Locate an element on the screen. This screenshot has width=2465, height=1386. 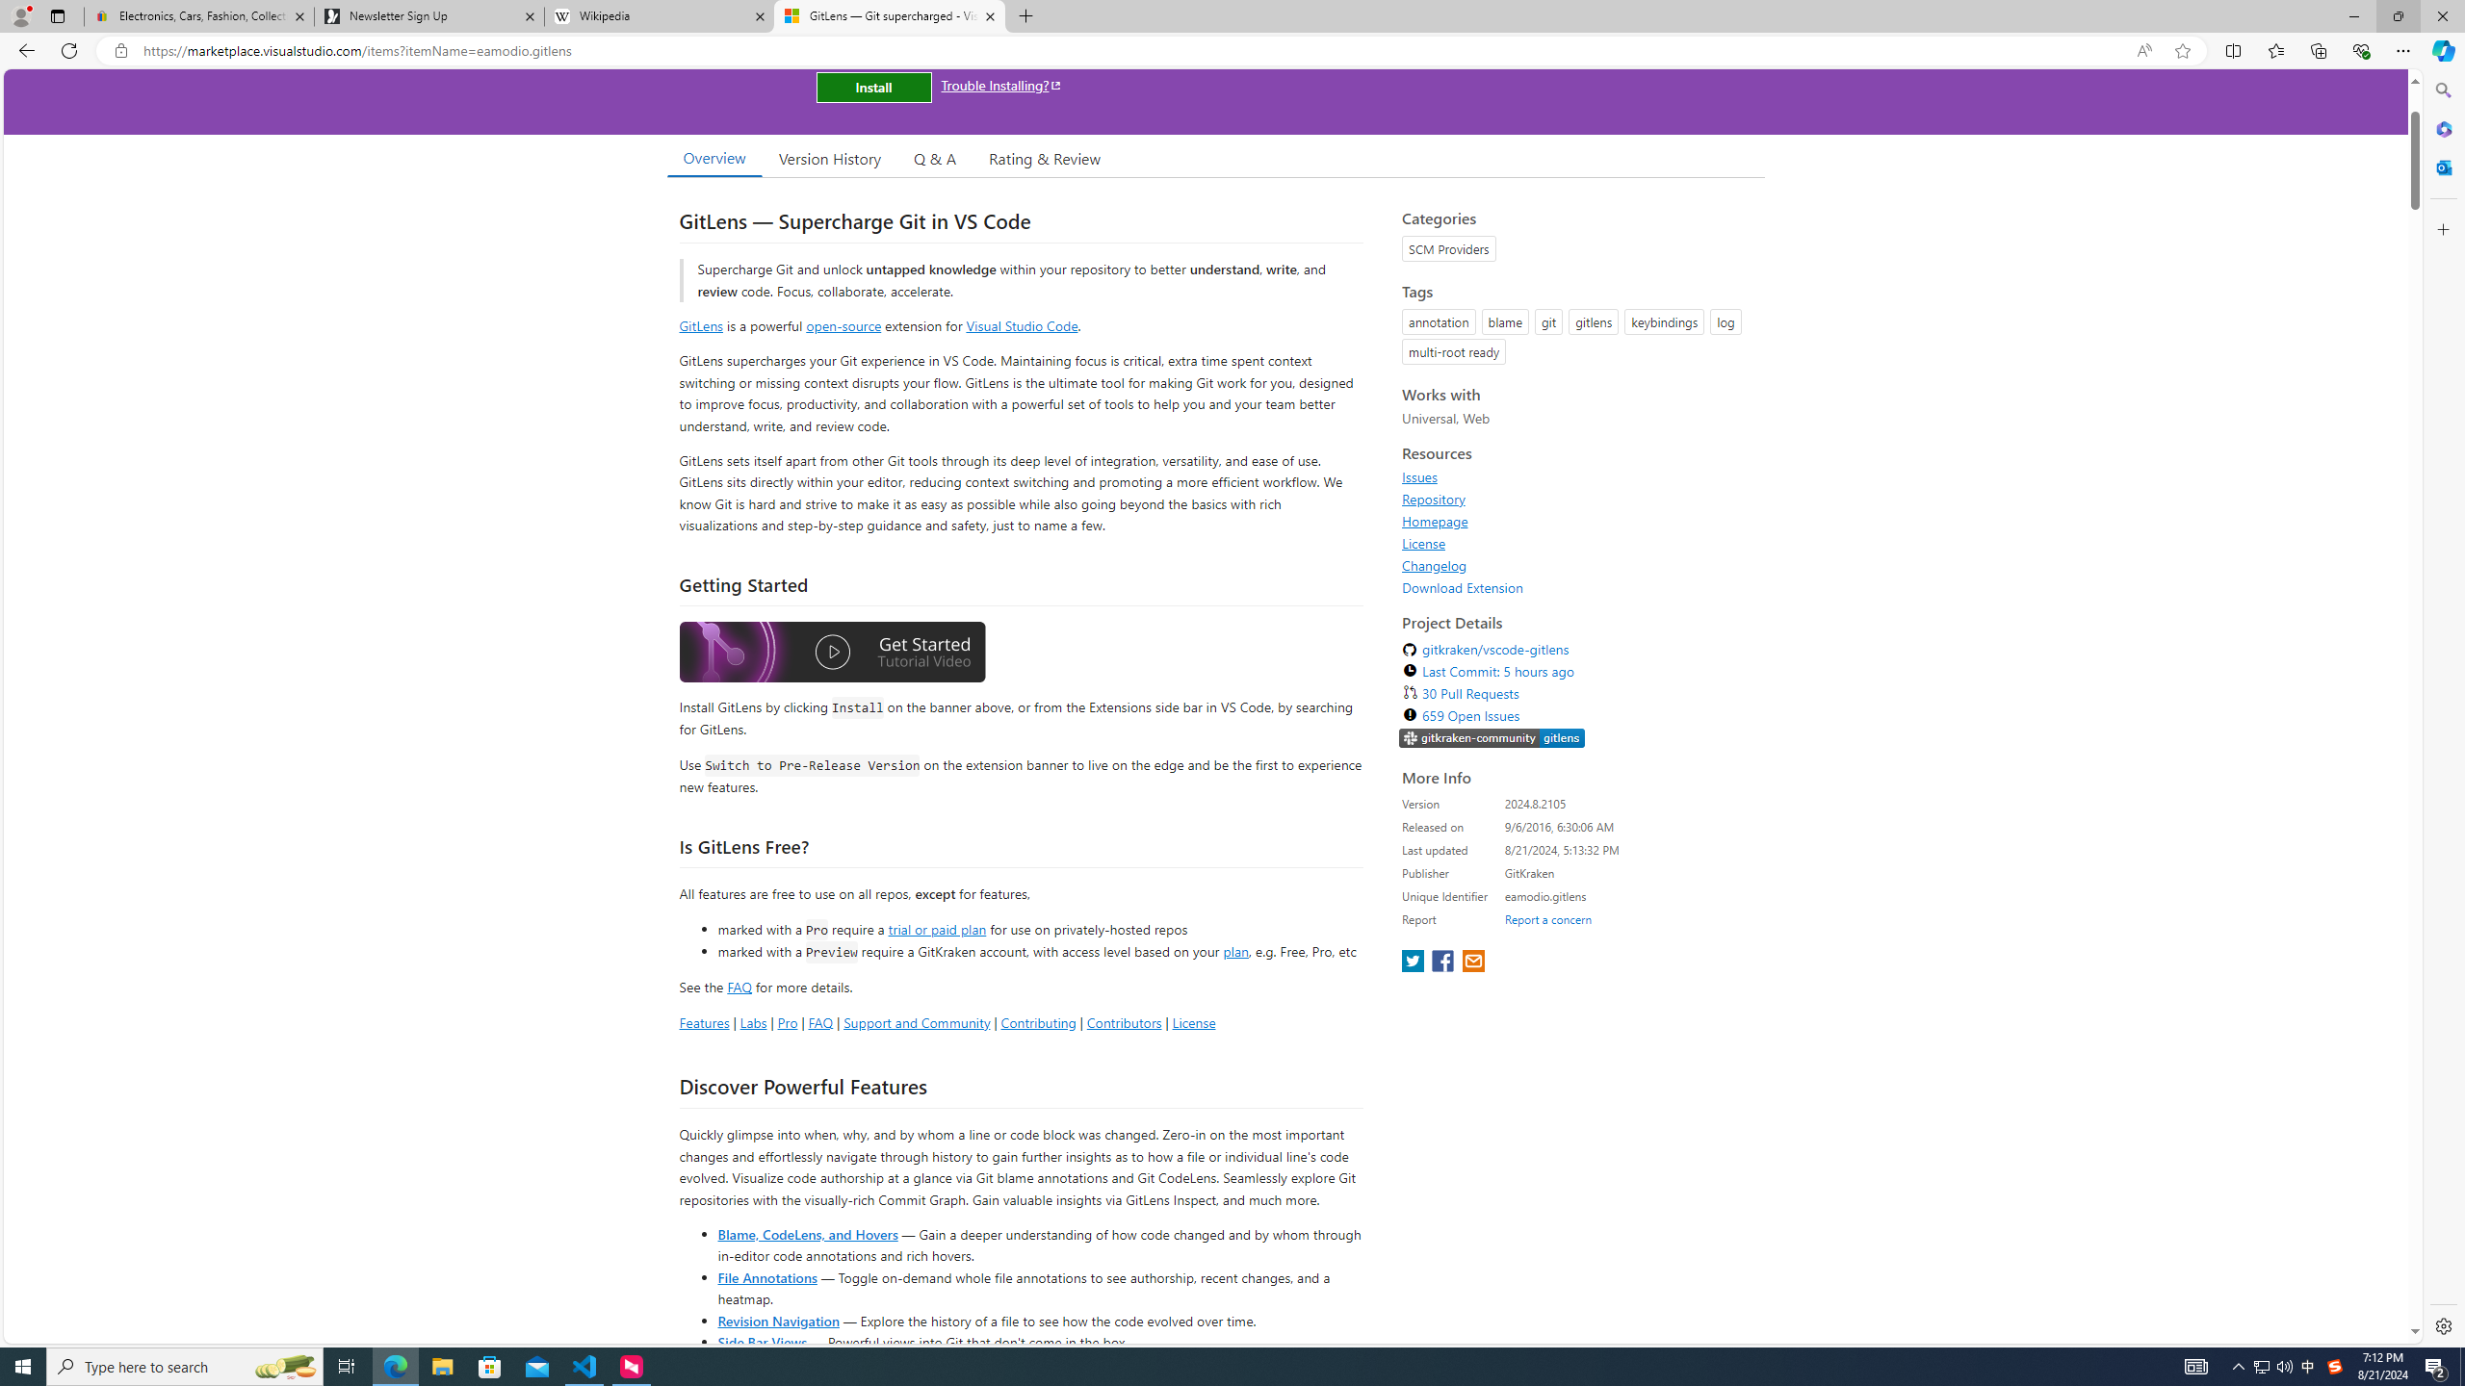
Repository is located at coordinates (1577, 499).